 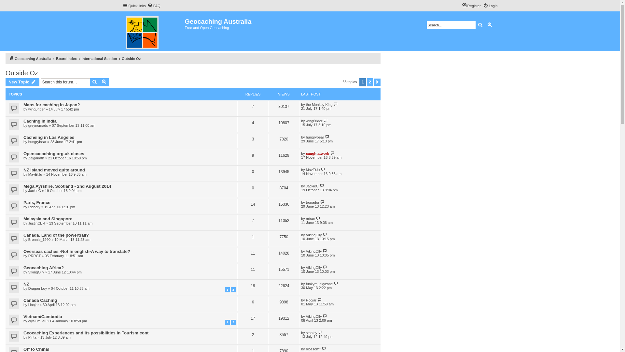 I want to click on Go to last post, so click(x=325, y=316).